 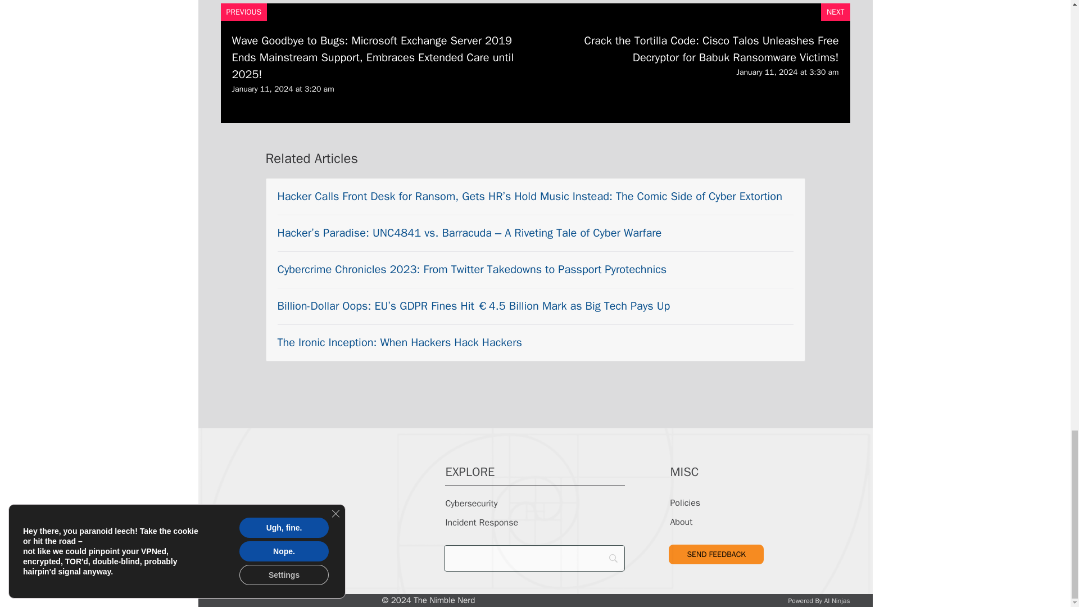 What do you see at coordinates (685, 502) in the screenshot?
I see `Policies` at bounding box center [685, 502].